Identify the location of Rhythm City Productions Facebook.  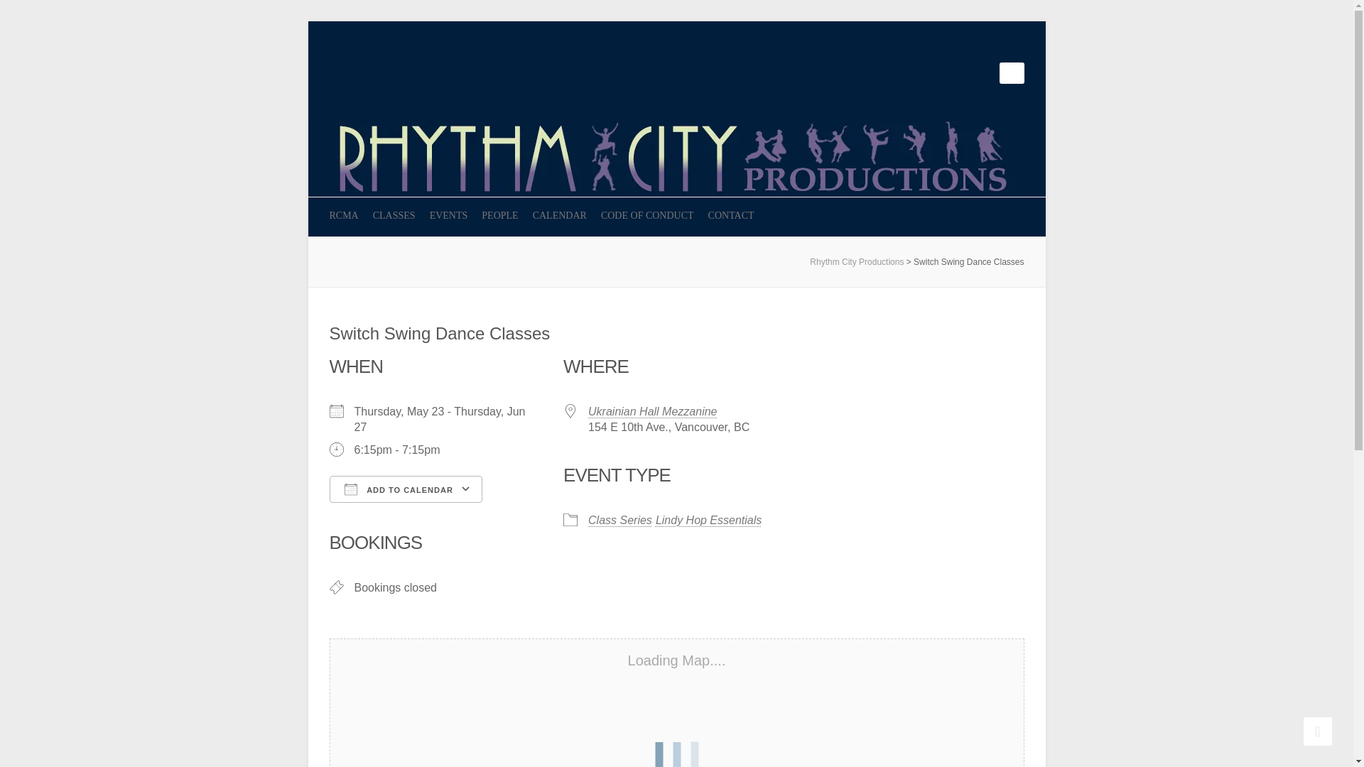
(924, 72).